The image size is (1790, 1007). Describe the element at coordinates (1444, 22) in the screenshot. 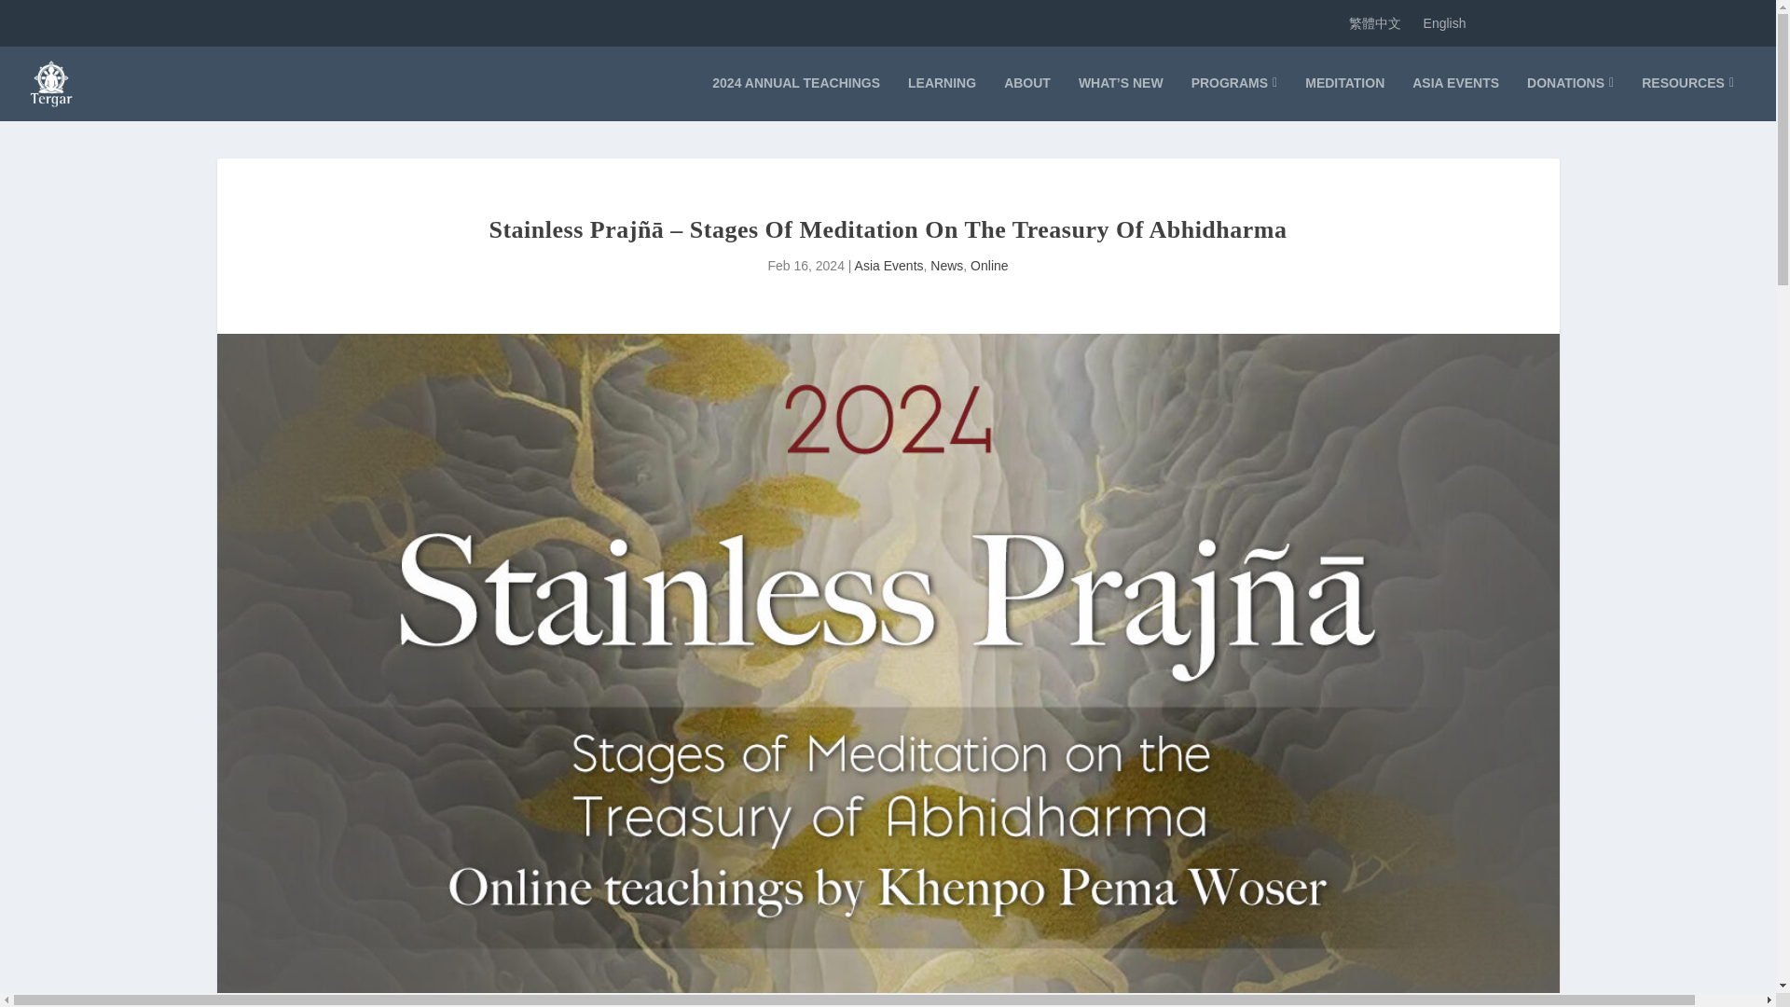

I see `English` at that location.